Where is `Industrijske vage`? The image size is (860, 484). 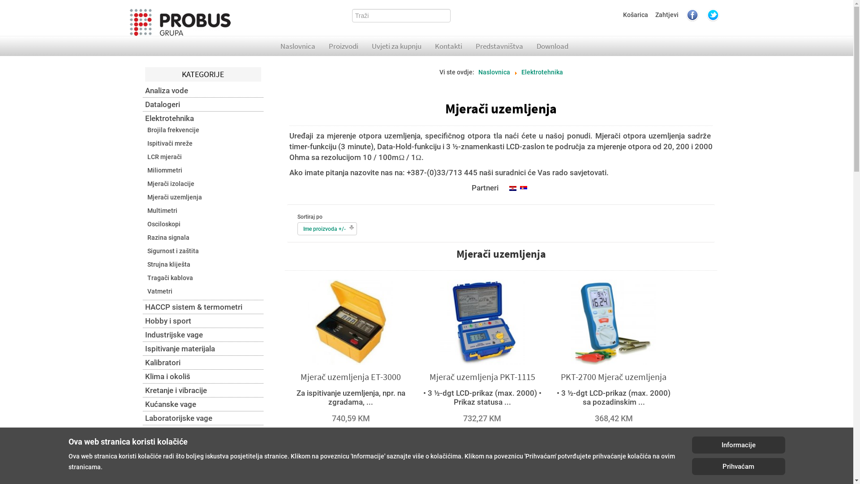
Industrijske vage is located at coordinates (203, 335).